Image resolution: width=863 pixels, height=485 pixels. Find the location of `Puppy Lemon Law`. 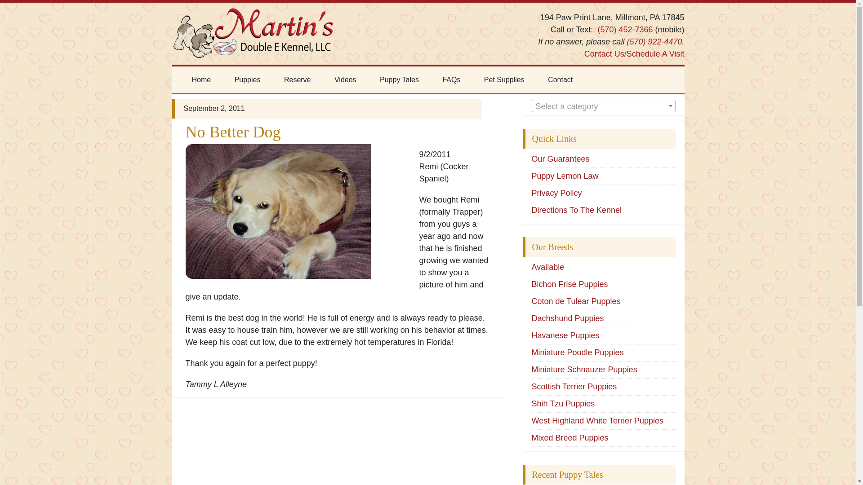

Puppy Lemon Law is located at coordinates (565, 176).